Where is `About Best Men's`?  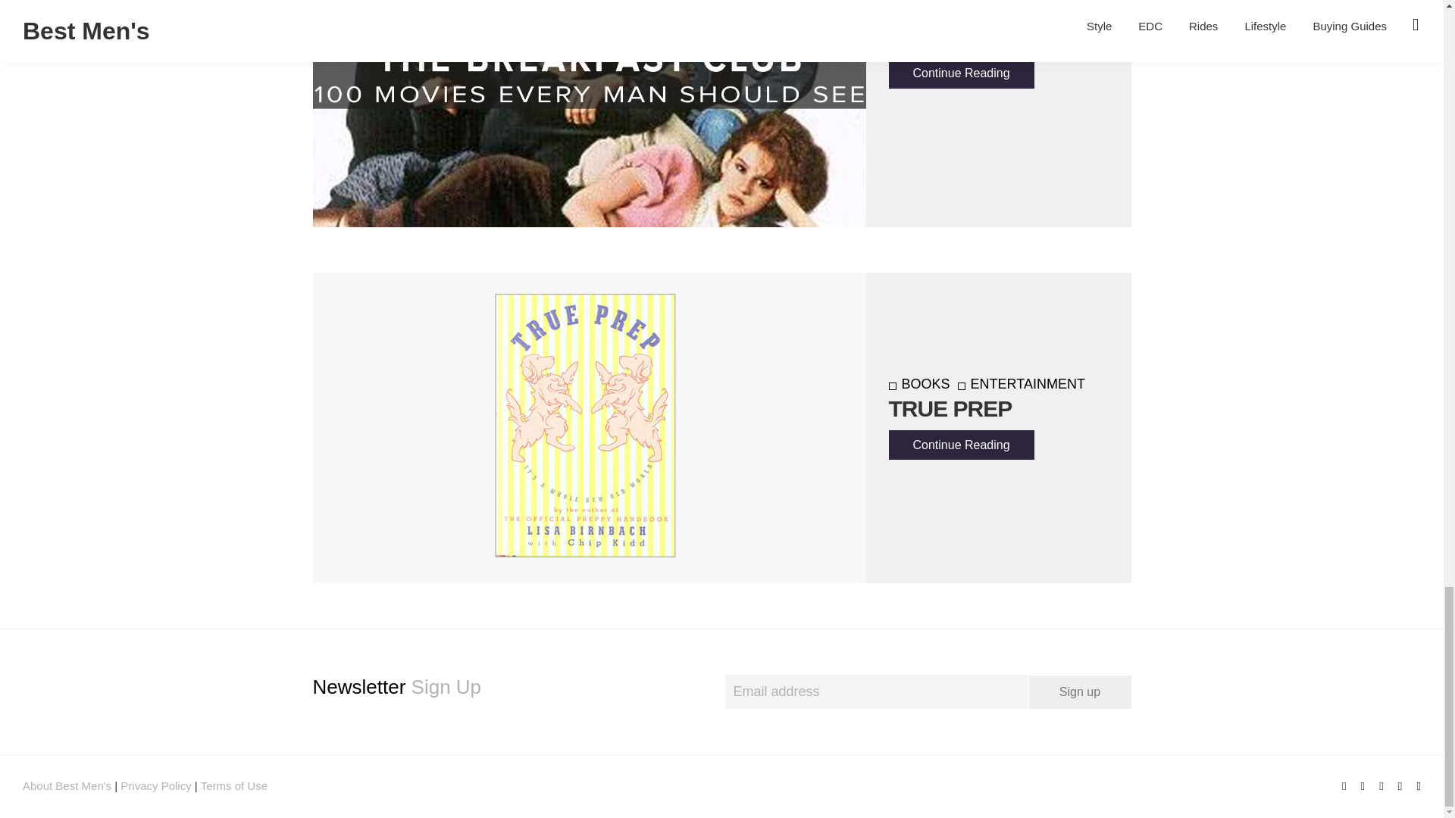 About Best Men's is located at coordinates (67, 786).